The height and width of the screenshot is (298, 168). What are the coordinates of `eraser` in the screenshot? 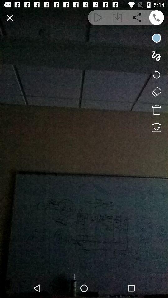 It's located at (156, 92).